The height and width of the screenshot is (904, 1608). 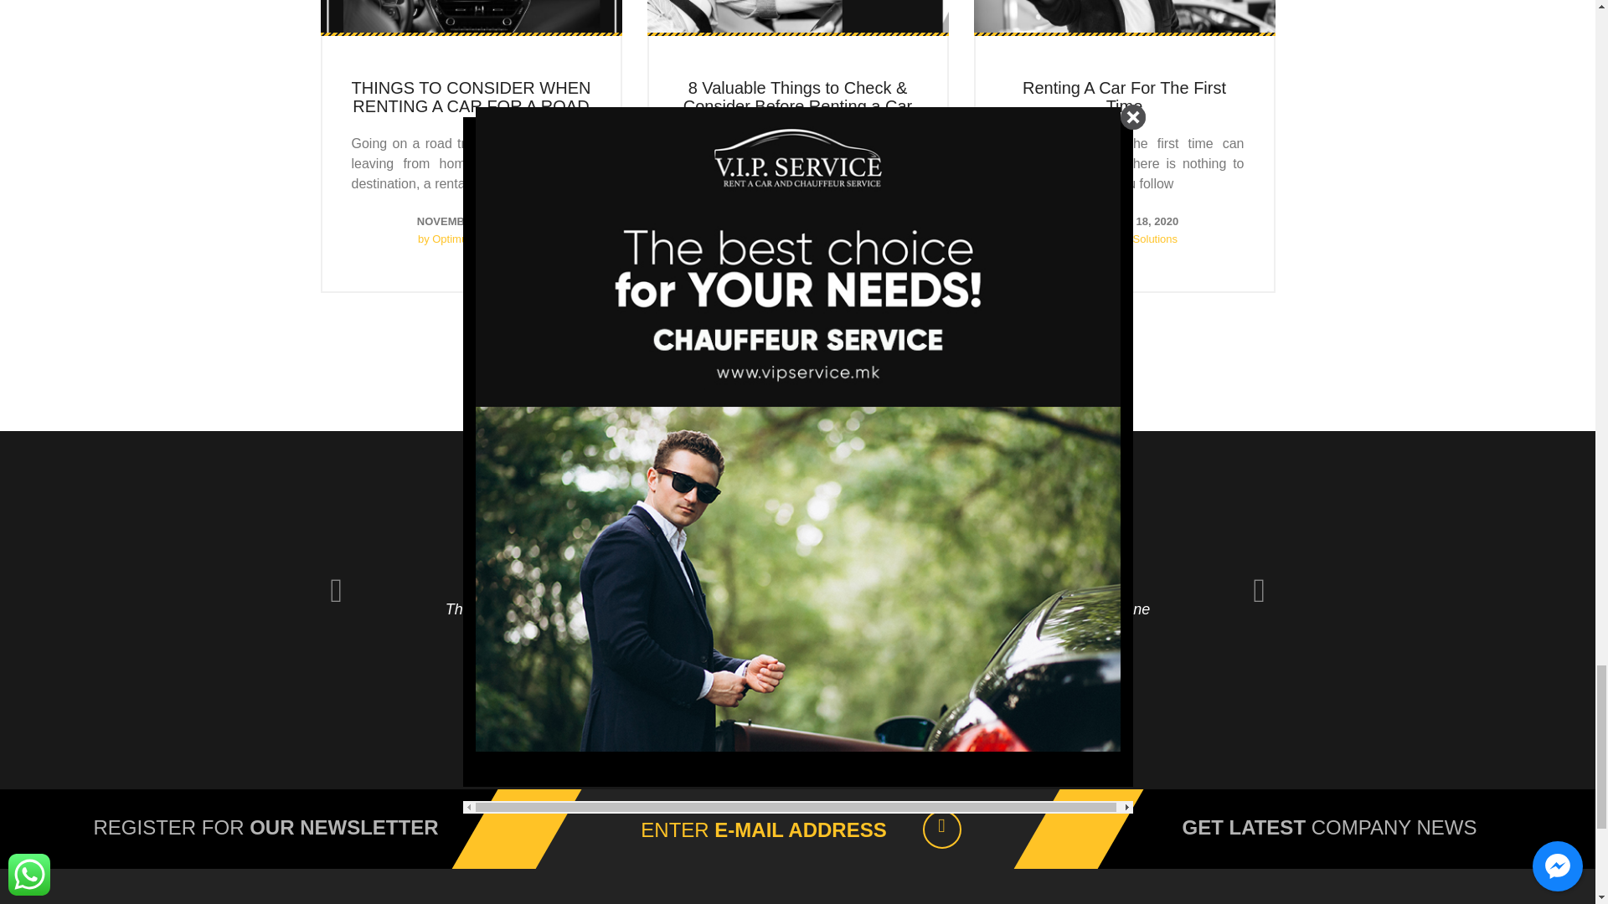 What do you see at coordinates (762, 830) in the screenshot?
I see `ENTER E-MAIL ADDRESS` at bounding box center [762, 830].